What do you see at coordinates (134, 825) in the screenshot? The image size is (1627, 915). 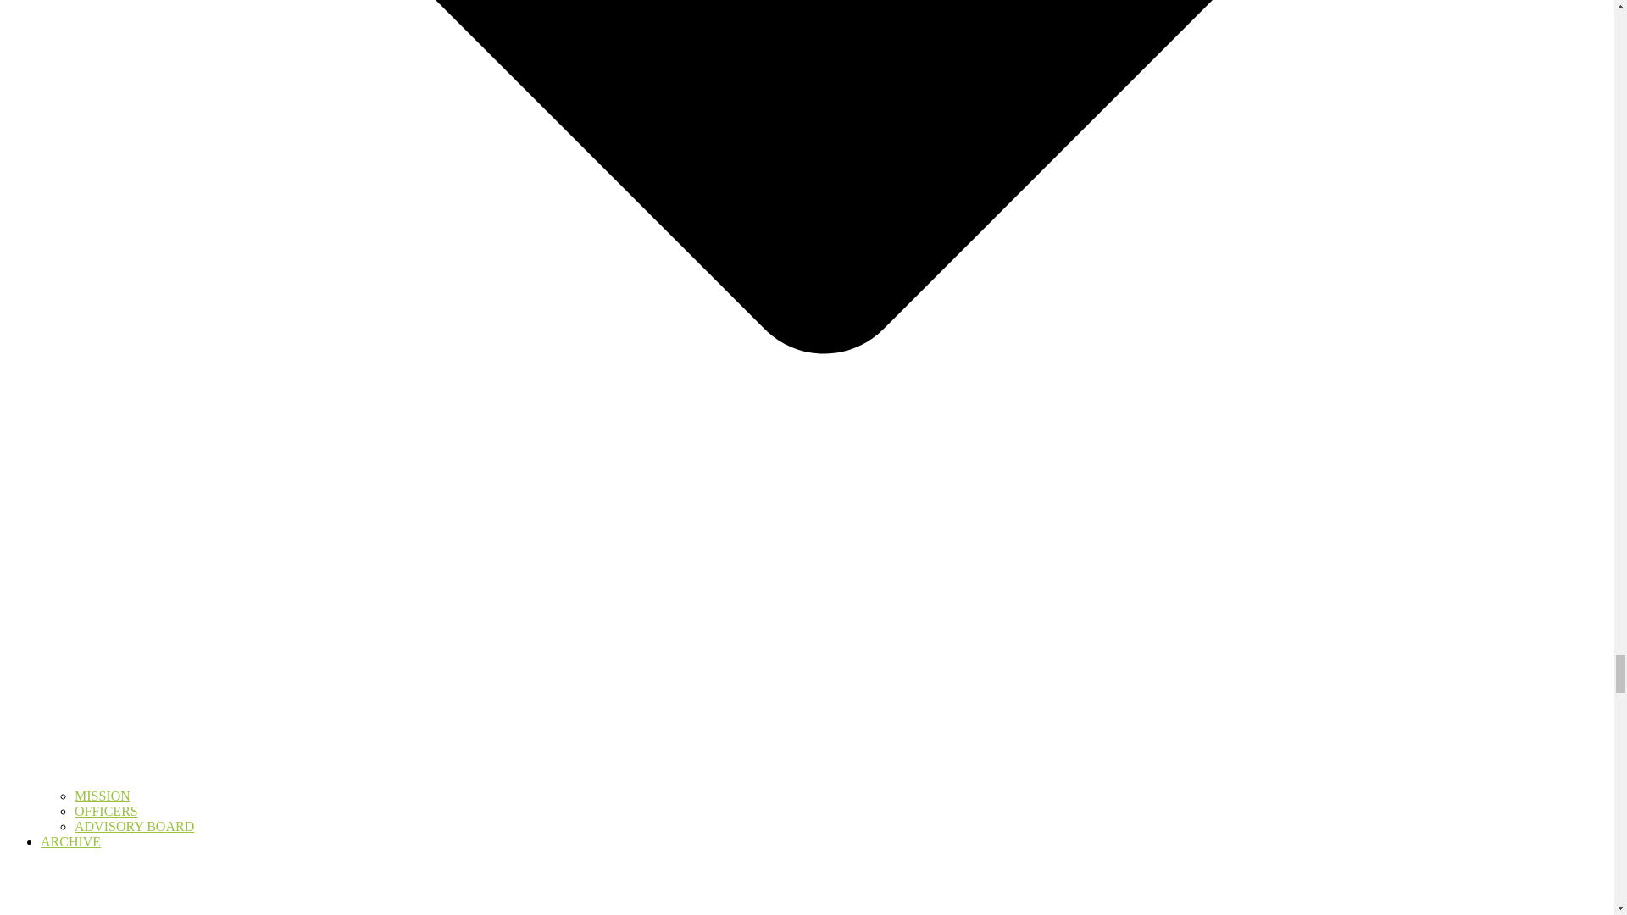 I see `ADVISORY BOARD` at bounding box center [134, 825].